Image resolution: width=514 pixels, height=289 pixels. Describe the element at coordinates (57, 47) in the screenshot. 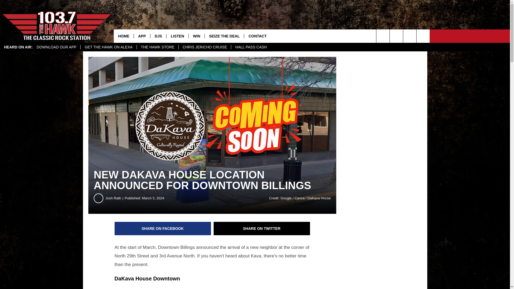

I see `DOWNLOAD OUR APP` at that location.